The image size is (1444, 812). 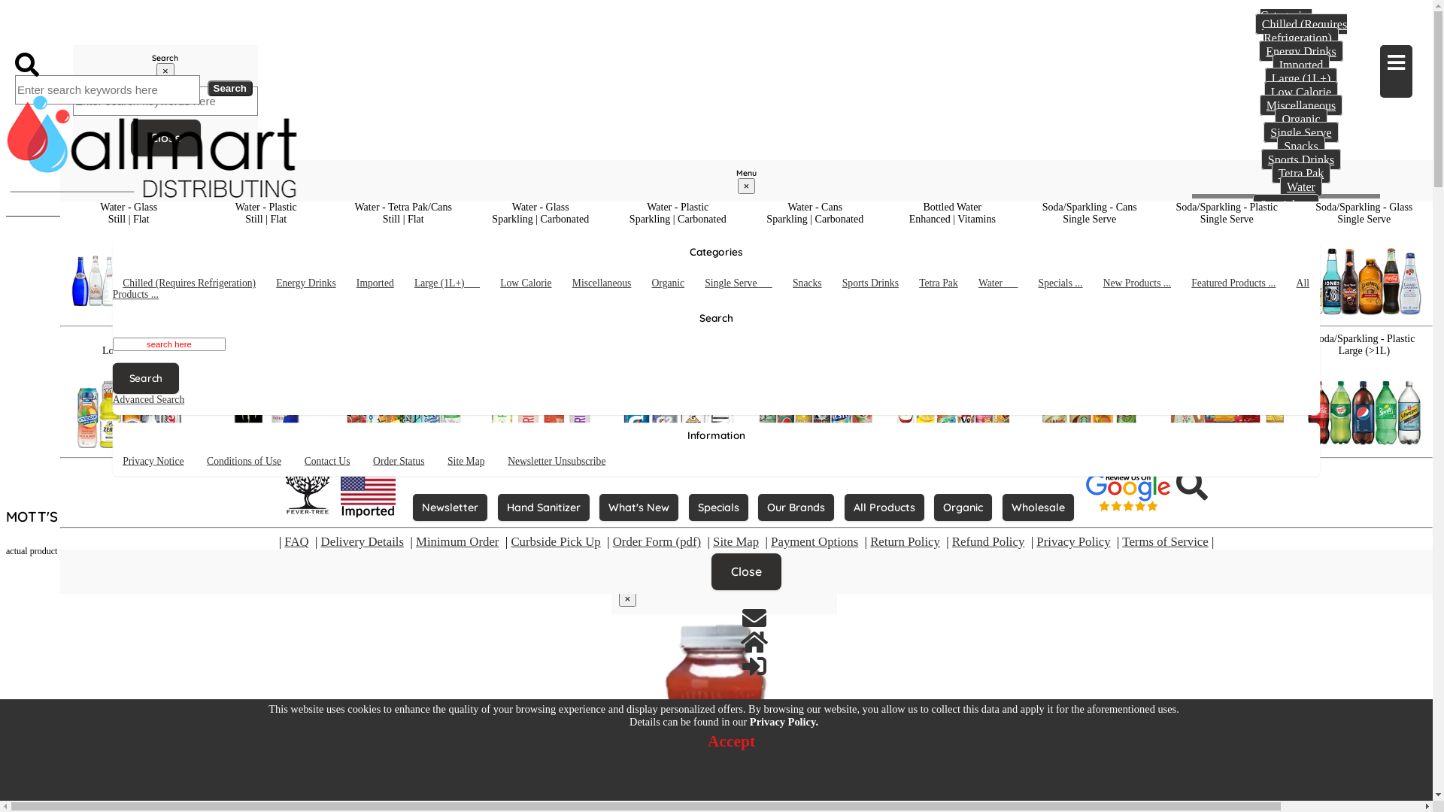 What do you see at coordinates (639, 507) in the screenshot?
I see `What's New` at bounding box center [639, 507].